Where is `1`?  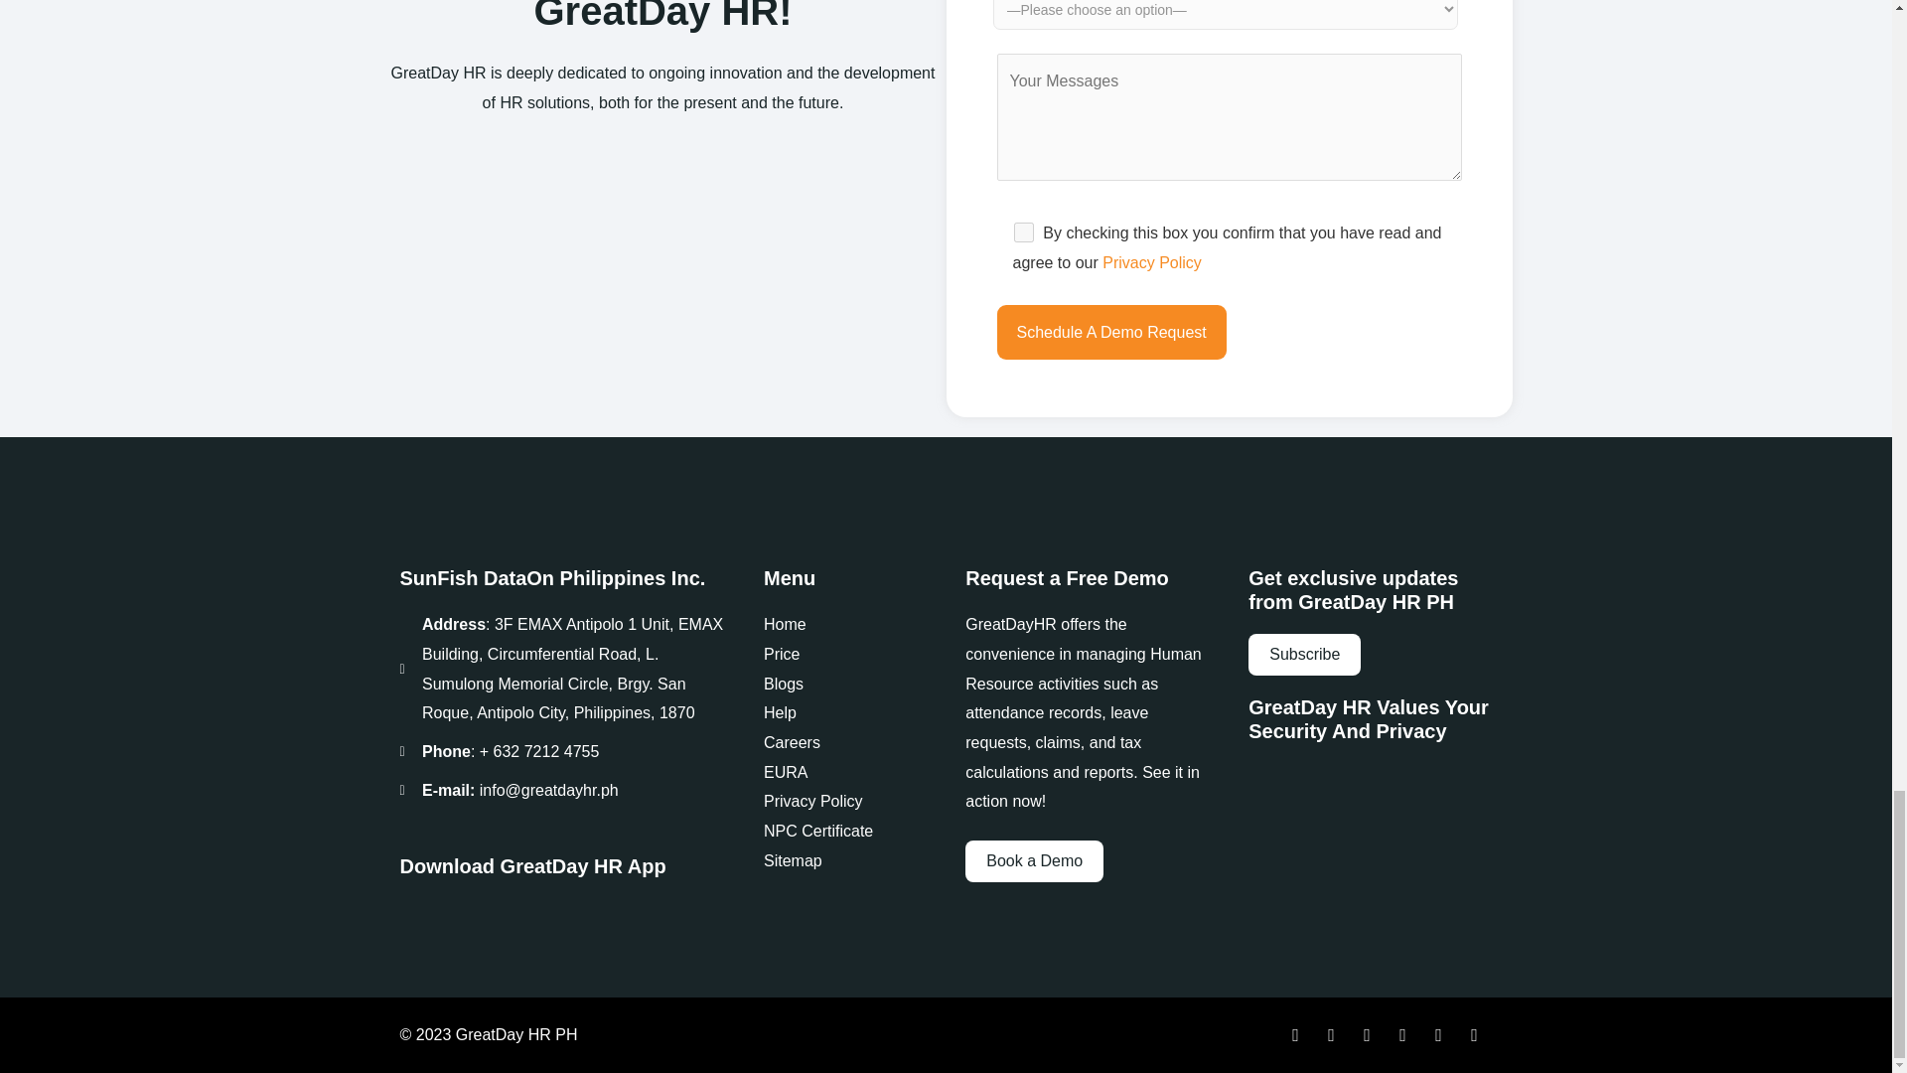 1 is located at coordinates (1023, 231).